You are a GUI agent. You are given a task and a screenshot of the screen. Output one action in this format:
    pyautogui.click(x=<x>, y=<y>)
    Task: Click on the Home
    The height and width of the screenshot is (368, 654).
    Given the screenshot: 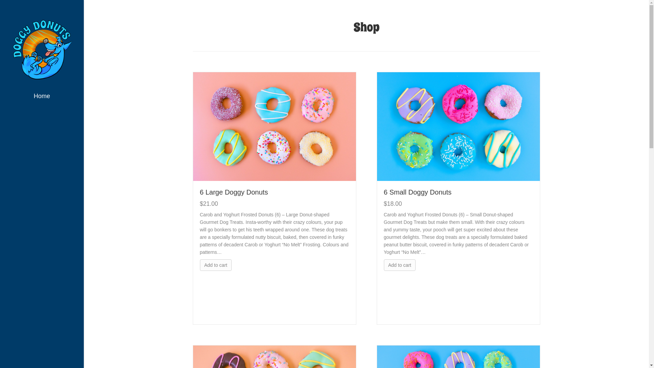 What is the action you would take?
    pyautogui.click(x=42, y=98)
    